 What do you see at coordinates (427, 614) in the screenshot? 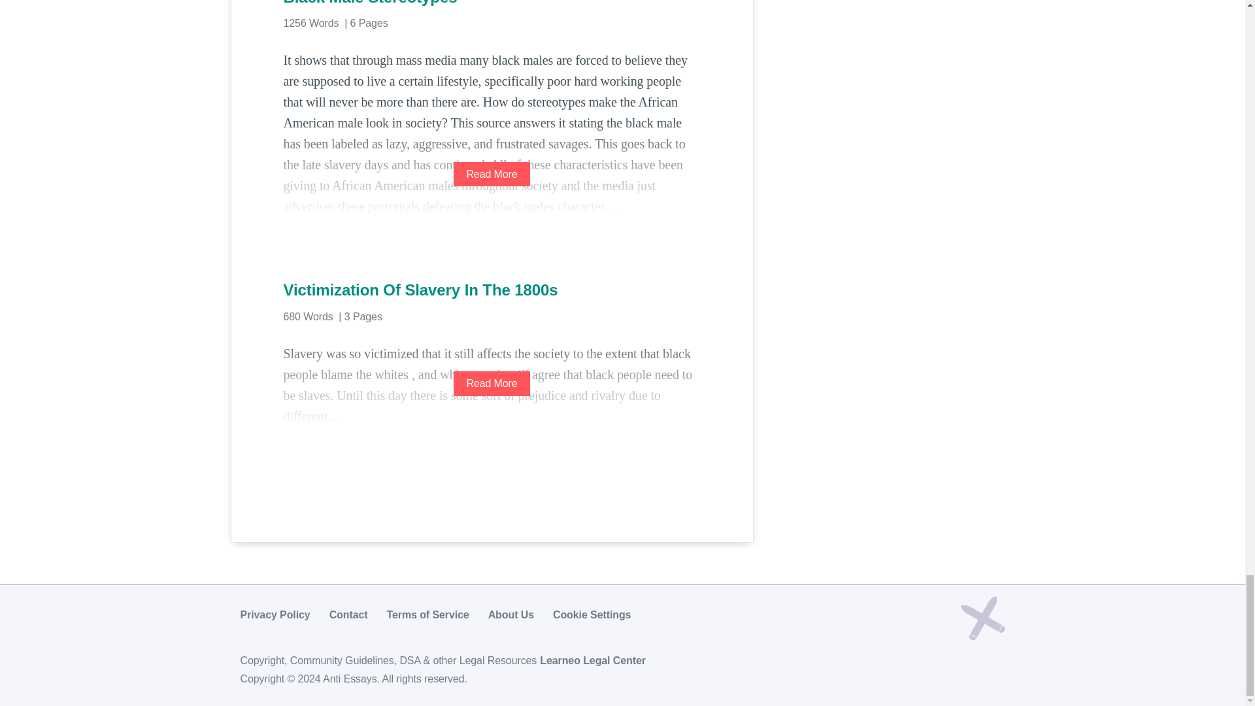
I see `Terms of Service` at bounding box center [427, 614].